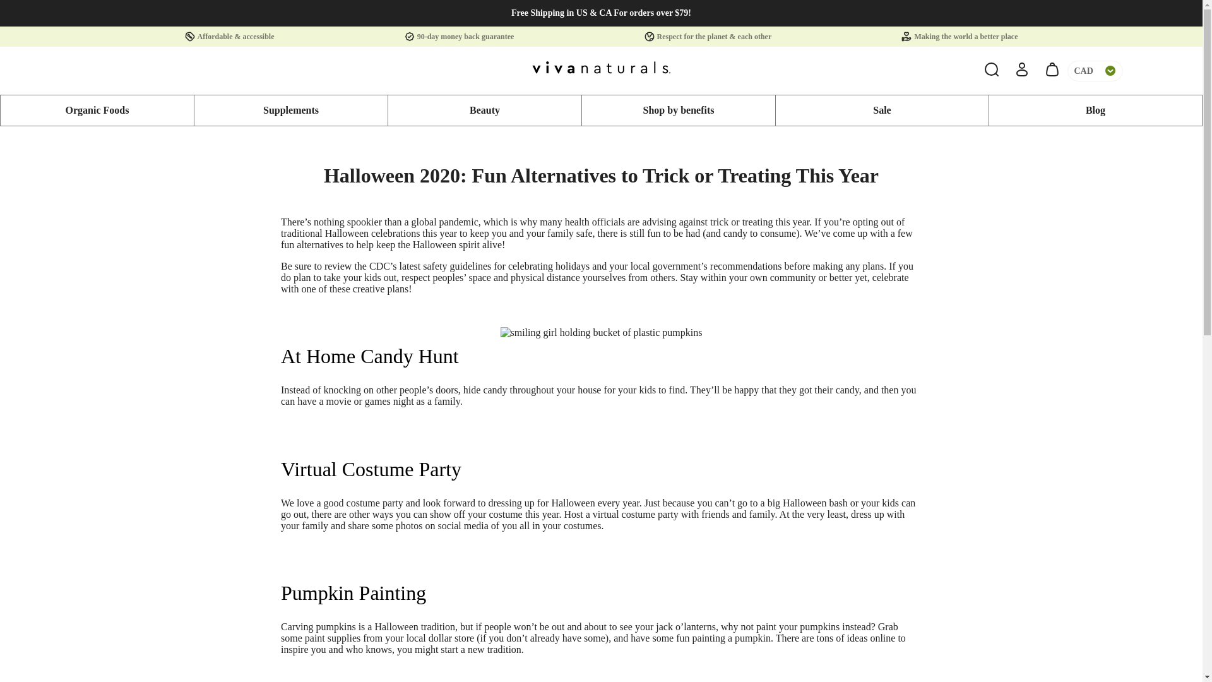 The width and height of the screenshot is (1212, 682). What do you see at coordinates (97, 110) in the screenshot?
I see `Organic Foods` at bounding box center [97, 110].